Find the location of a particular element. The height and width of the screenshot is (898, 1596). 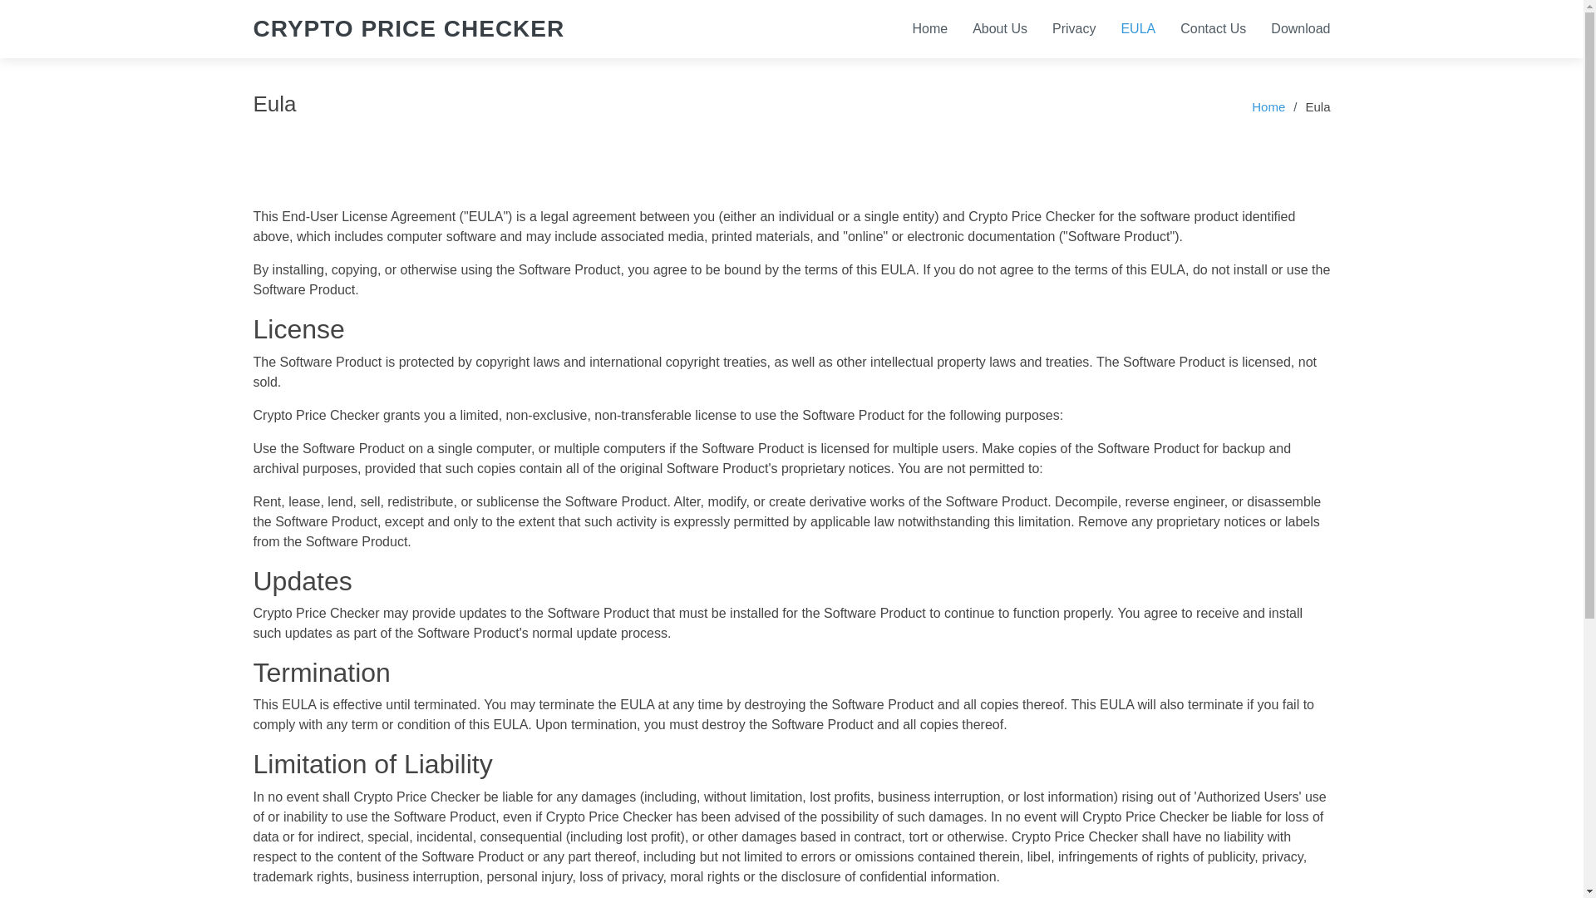

Privacy is located at coordinates (1061, 28).